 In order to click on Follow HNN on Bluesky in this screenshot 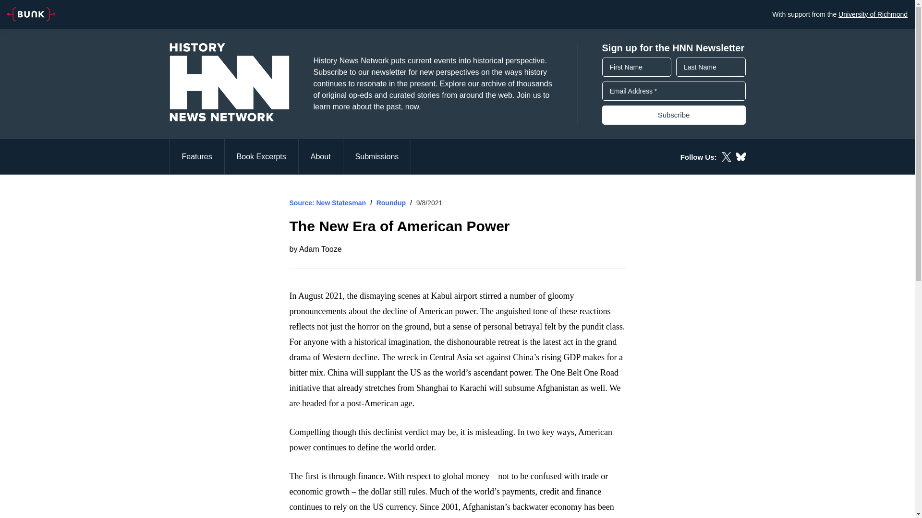, I will do `click(740, 156)`.